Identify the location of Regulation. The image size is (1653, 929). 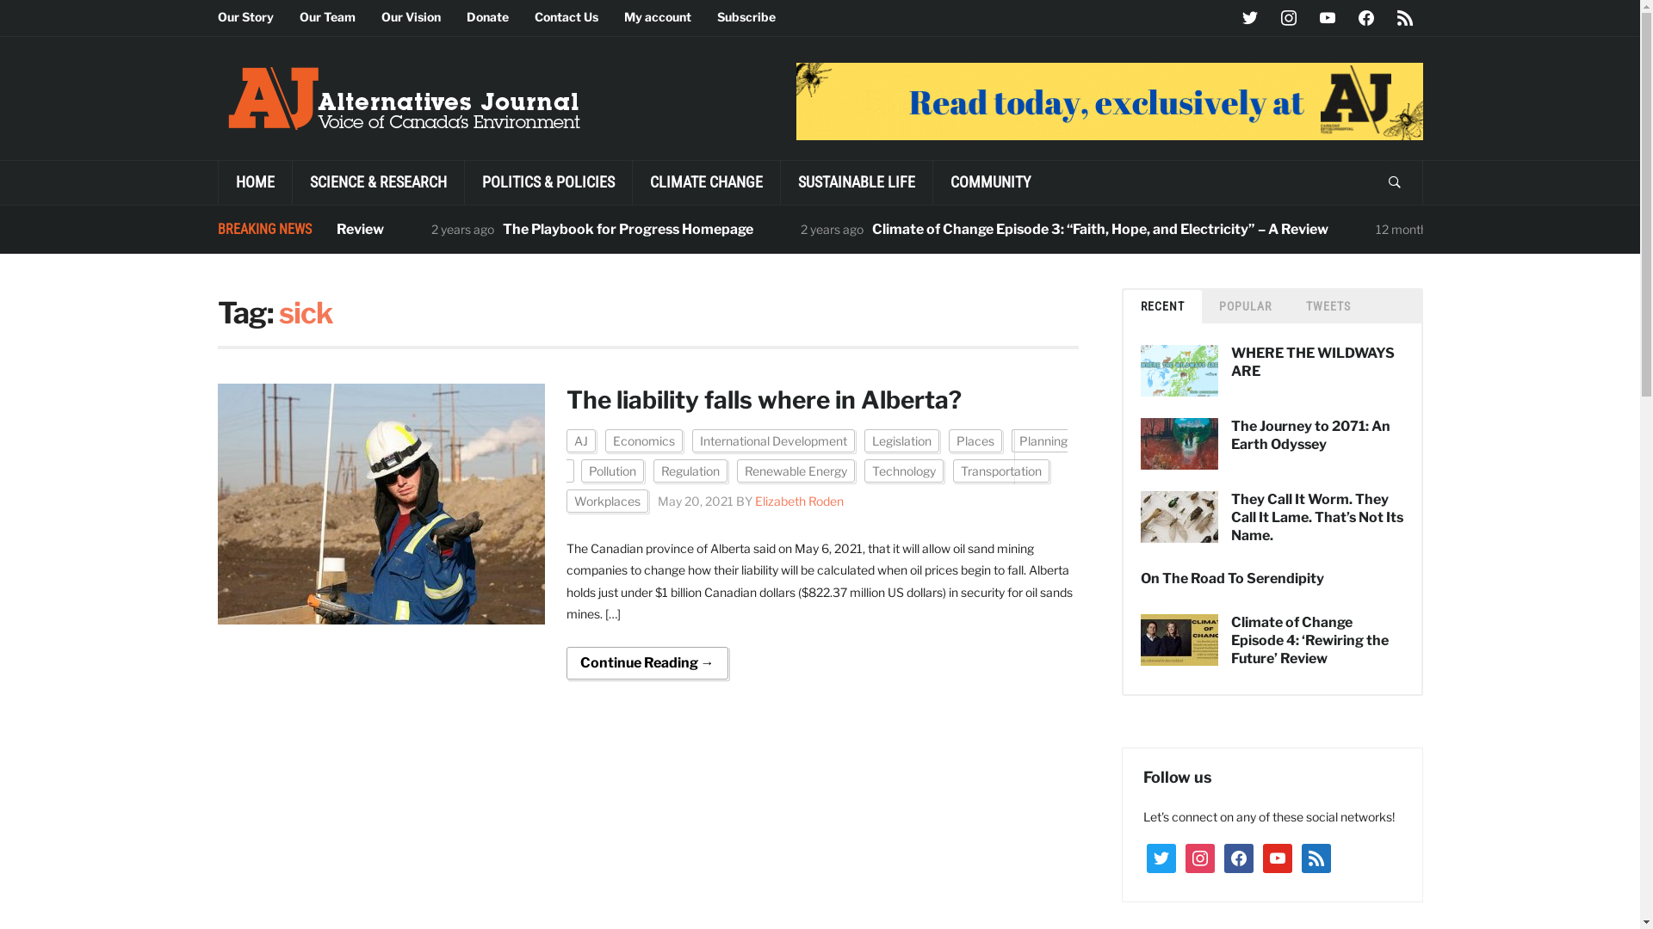
(690, 471).